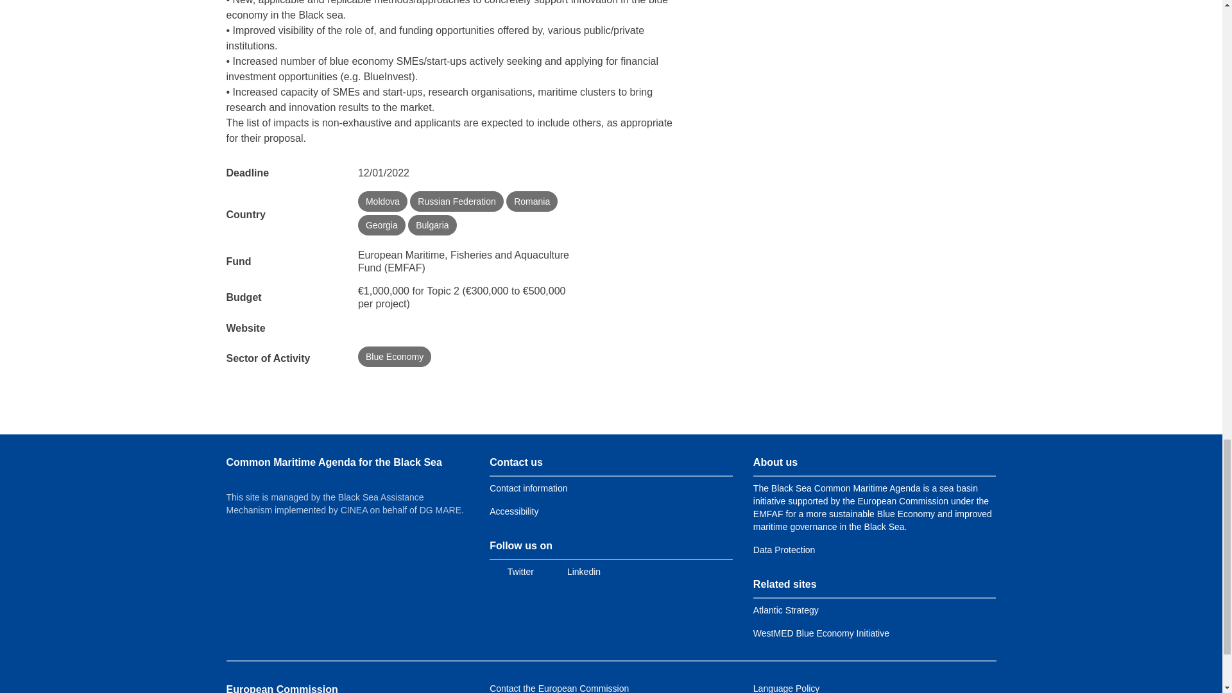 This screenshot has width=1232, height=693. What do you see at coordinates (527, 488) in the screenshot?
I see `Contact information` at bounding box center [527, 488].